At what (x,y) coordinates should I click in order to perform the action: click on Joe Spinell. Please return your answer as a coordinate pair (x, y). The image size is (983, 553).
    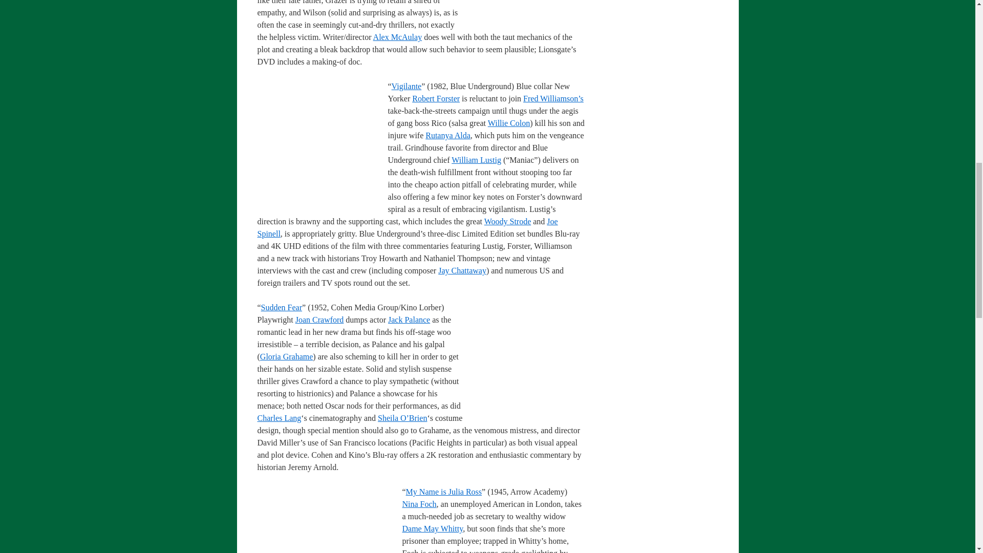
    Looking at the image, I should click on (407, 227).